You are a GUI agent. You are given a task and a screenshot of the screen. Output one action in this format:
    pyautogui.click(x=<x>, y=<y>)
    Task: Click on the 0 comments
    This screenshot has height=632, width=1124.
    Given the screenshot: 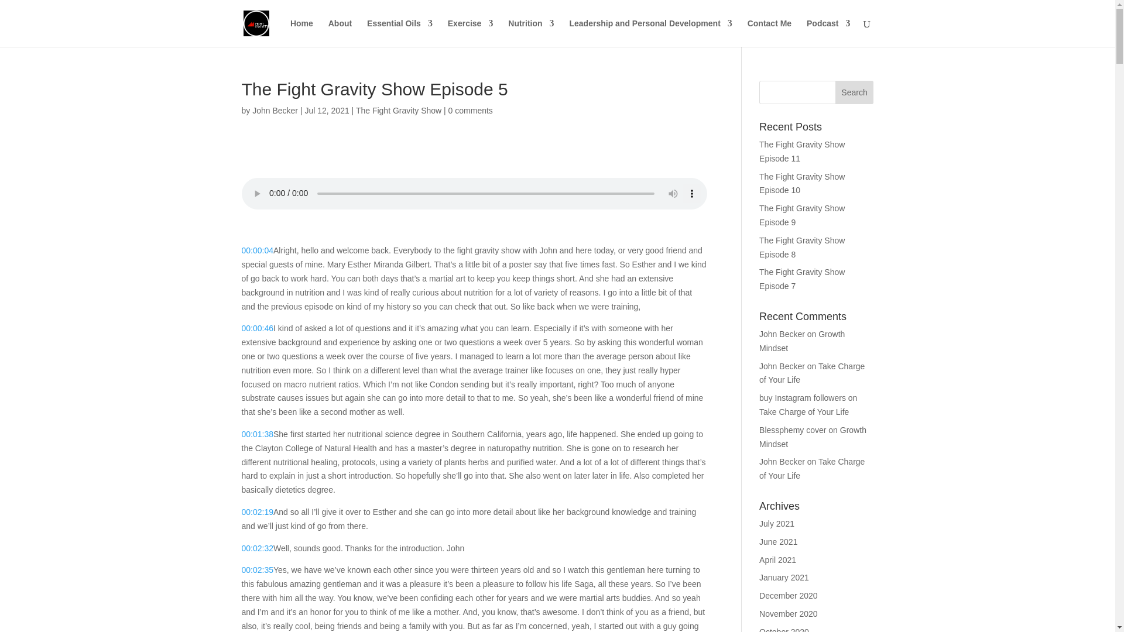 What is the action you would take?
    pyautogui.click(x=471, y=110)
    